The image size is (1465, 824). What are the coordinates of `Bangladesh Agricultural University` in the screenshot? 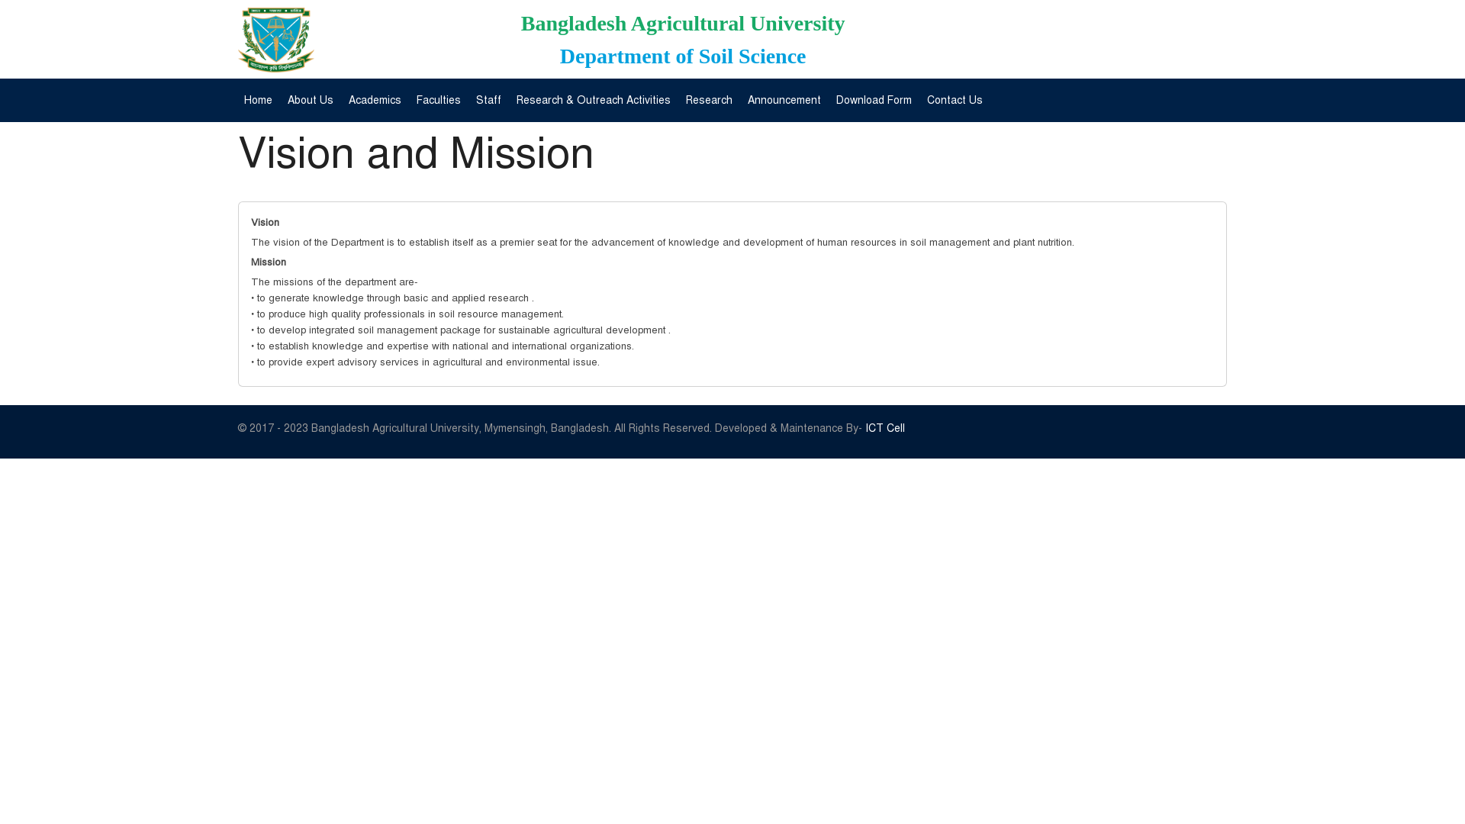 It's located at (684, 23).